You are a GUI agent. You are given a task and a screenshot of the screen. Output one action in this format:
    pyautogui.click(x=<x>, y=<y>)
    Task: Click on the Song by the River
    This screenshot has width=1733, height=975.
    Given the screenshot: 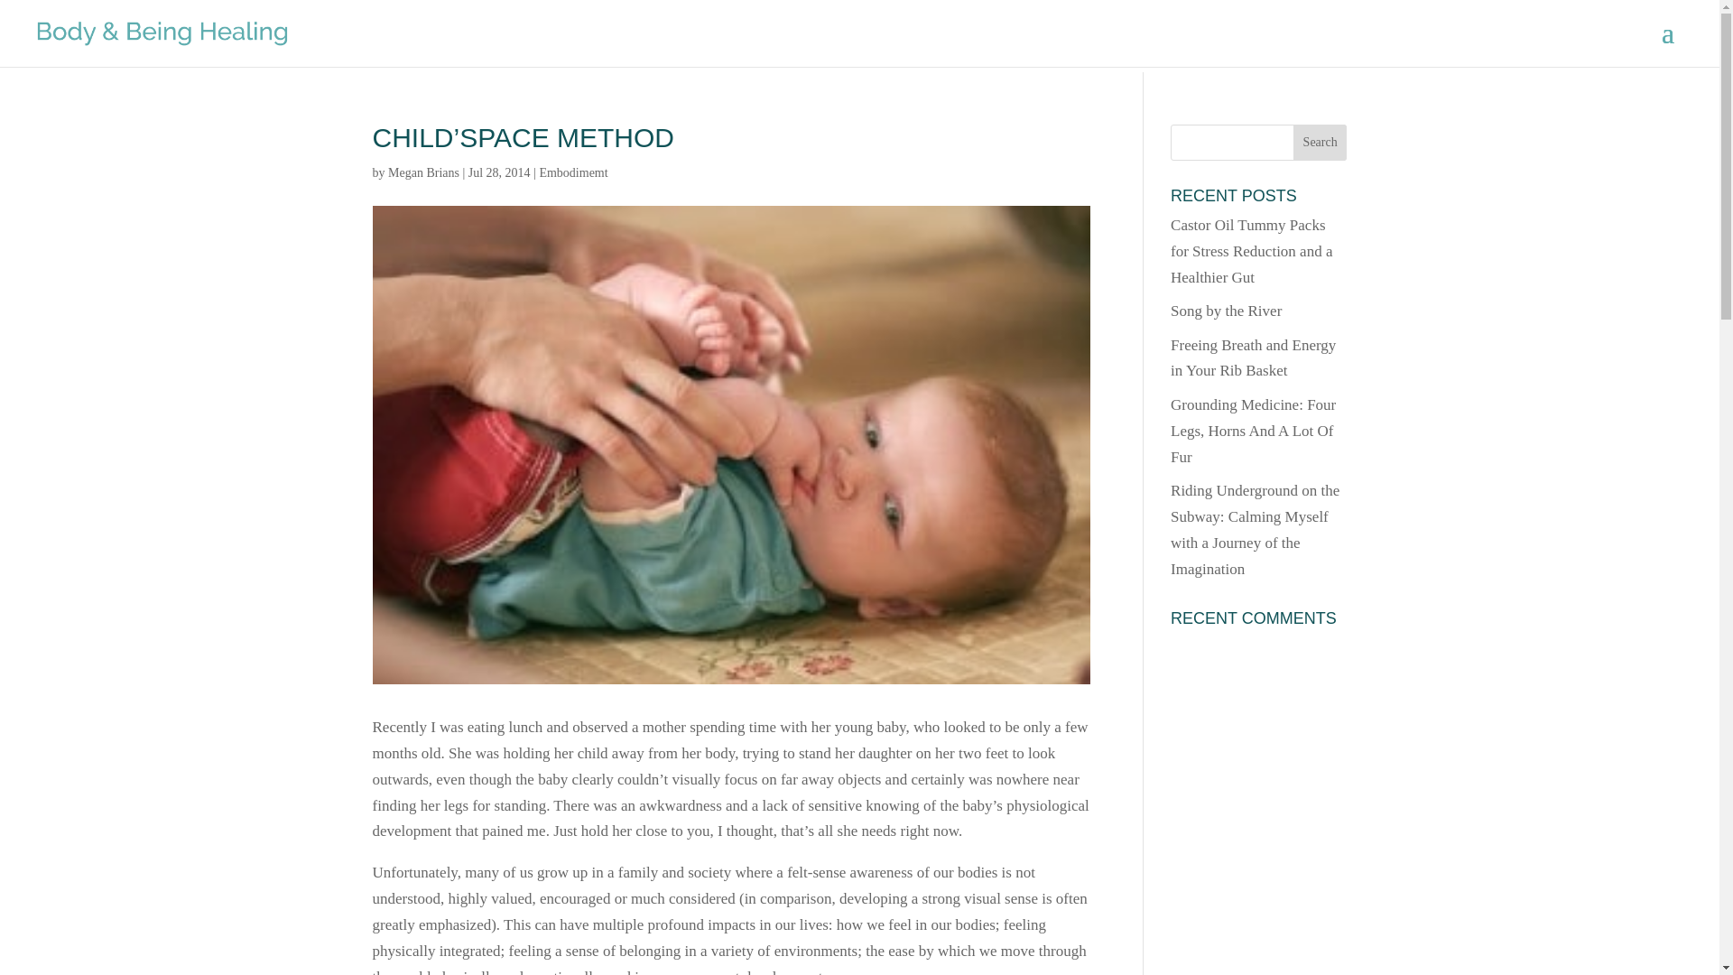 What is the action you would take?
    pyautogui.click(x=1226, y=311)
    